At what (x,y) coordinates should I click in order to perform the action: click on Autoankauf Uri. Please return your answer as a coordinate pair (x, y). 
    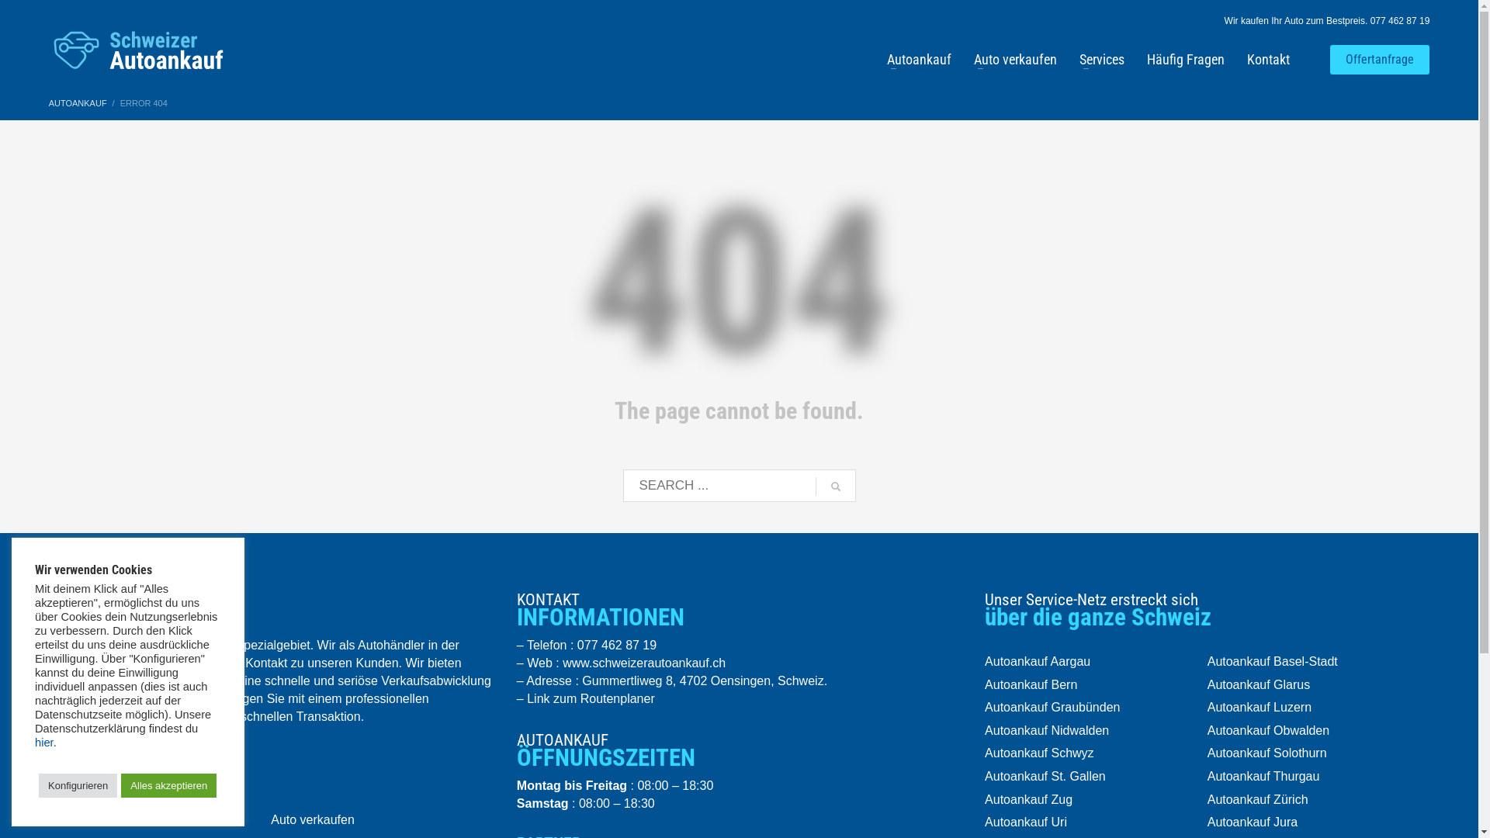
    Looking at the image, I should click on (1096, 822).